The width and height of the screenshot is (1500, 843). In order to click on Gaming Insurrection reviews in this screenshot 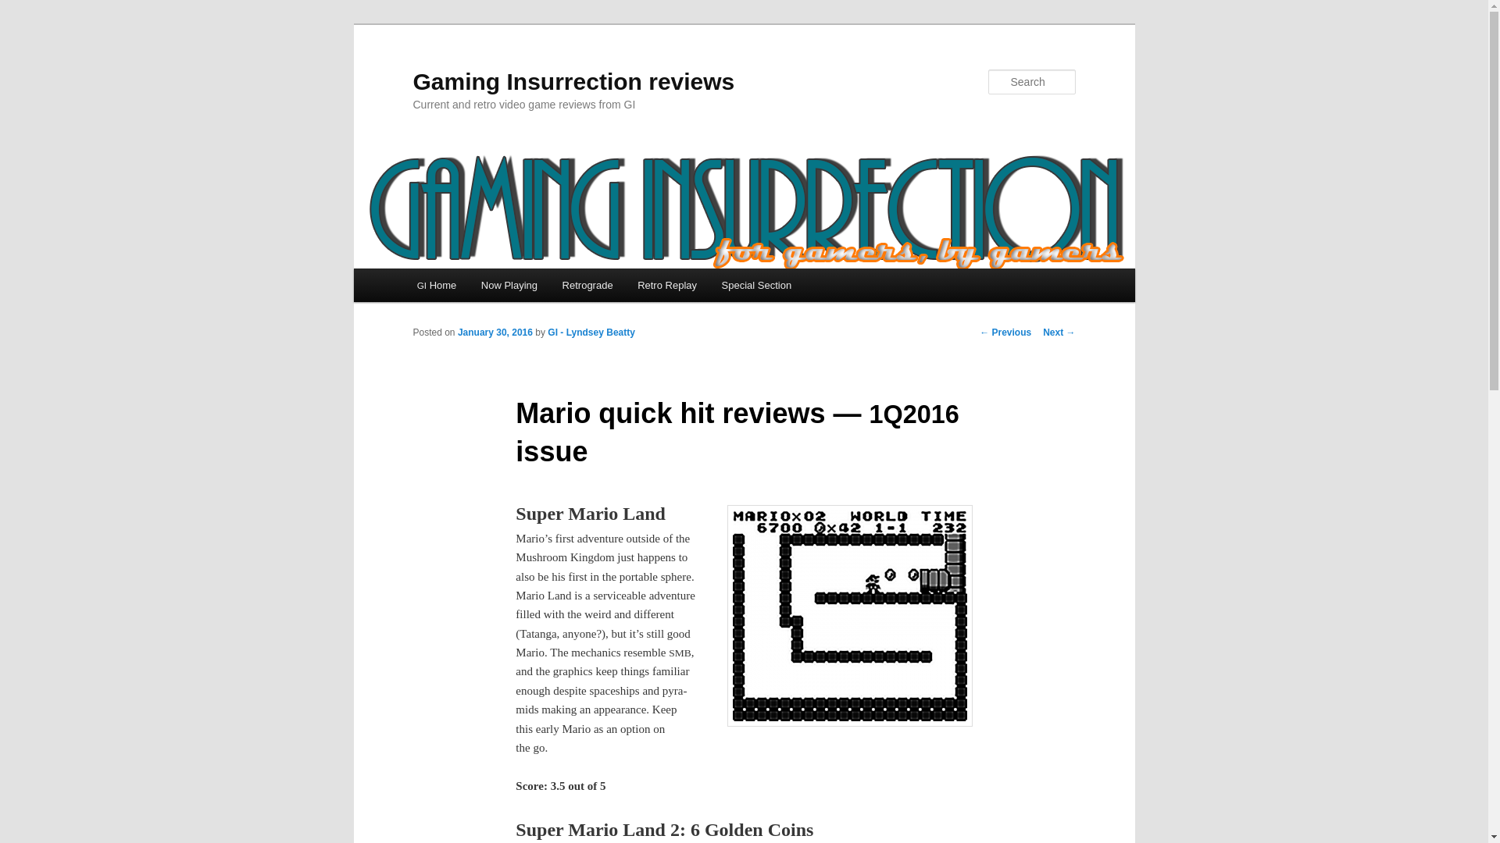, I will do `click(573, 81)`.